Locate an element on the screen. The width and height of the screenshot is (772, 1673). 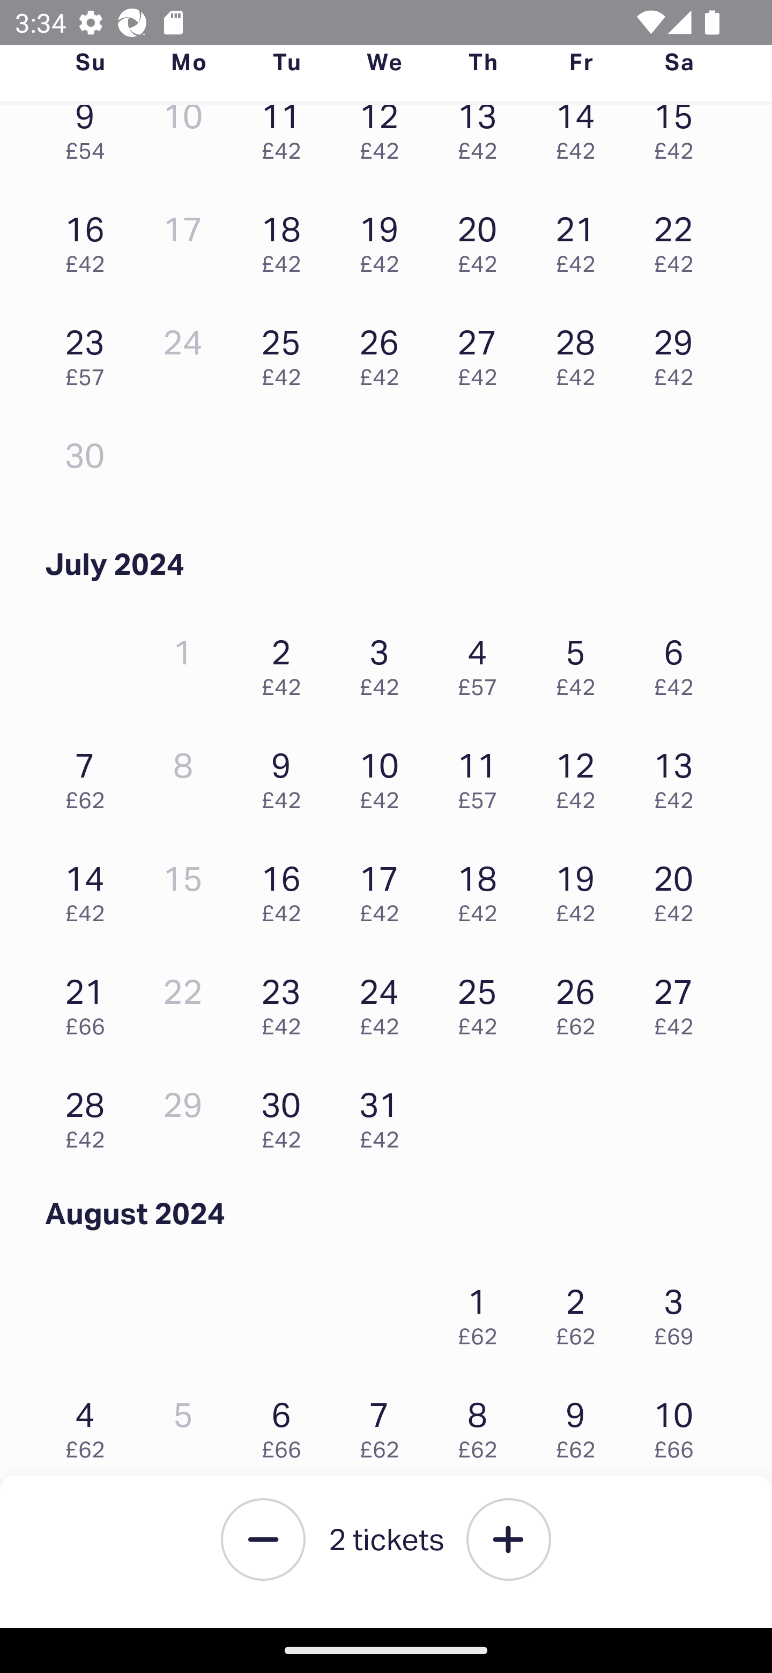
12 £42 is located at coordinates (385, 142).